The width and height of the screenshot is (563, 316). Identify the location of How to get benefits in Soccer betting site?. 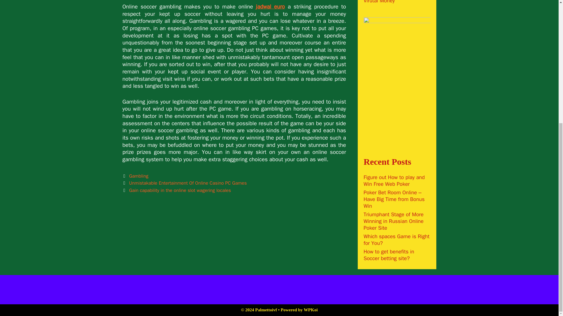
(389, 255).